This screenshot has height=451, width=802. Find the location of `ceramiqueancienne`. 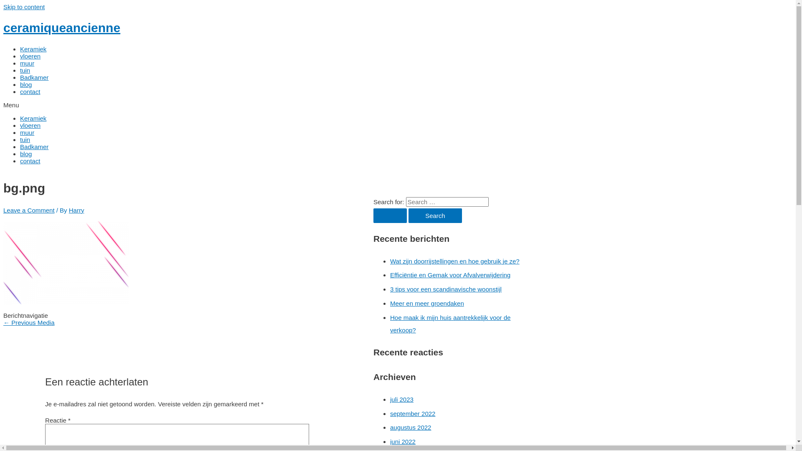

ceramiqueancienne is located at coordinates (62, 28).